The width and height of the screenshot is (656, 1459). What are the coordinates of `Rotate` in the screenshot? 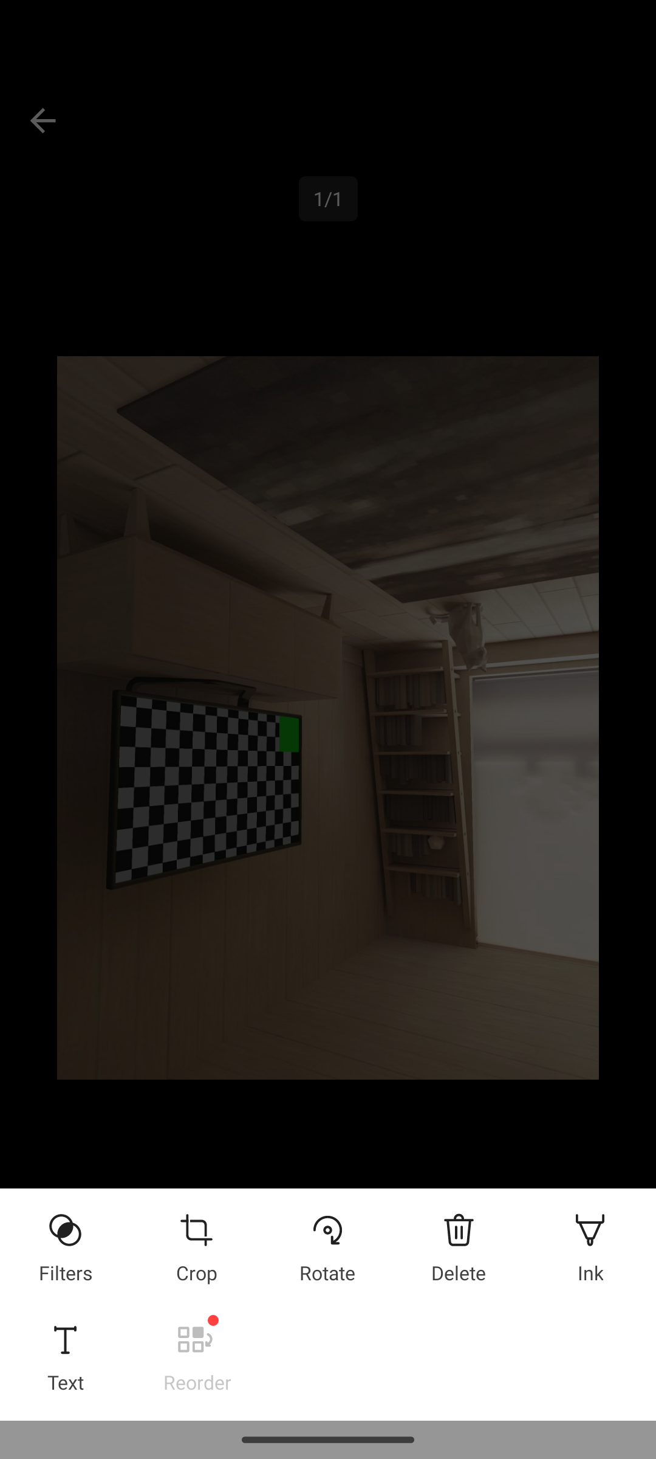 It's located at (327, 1243).